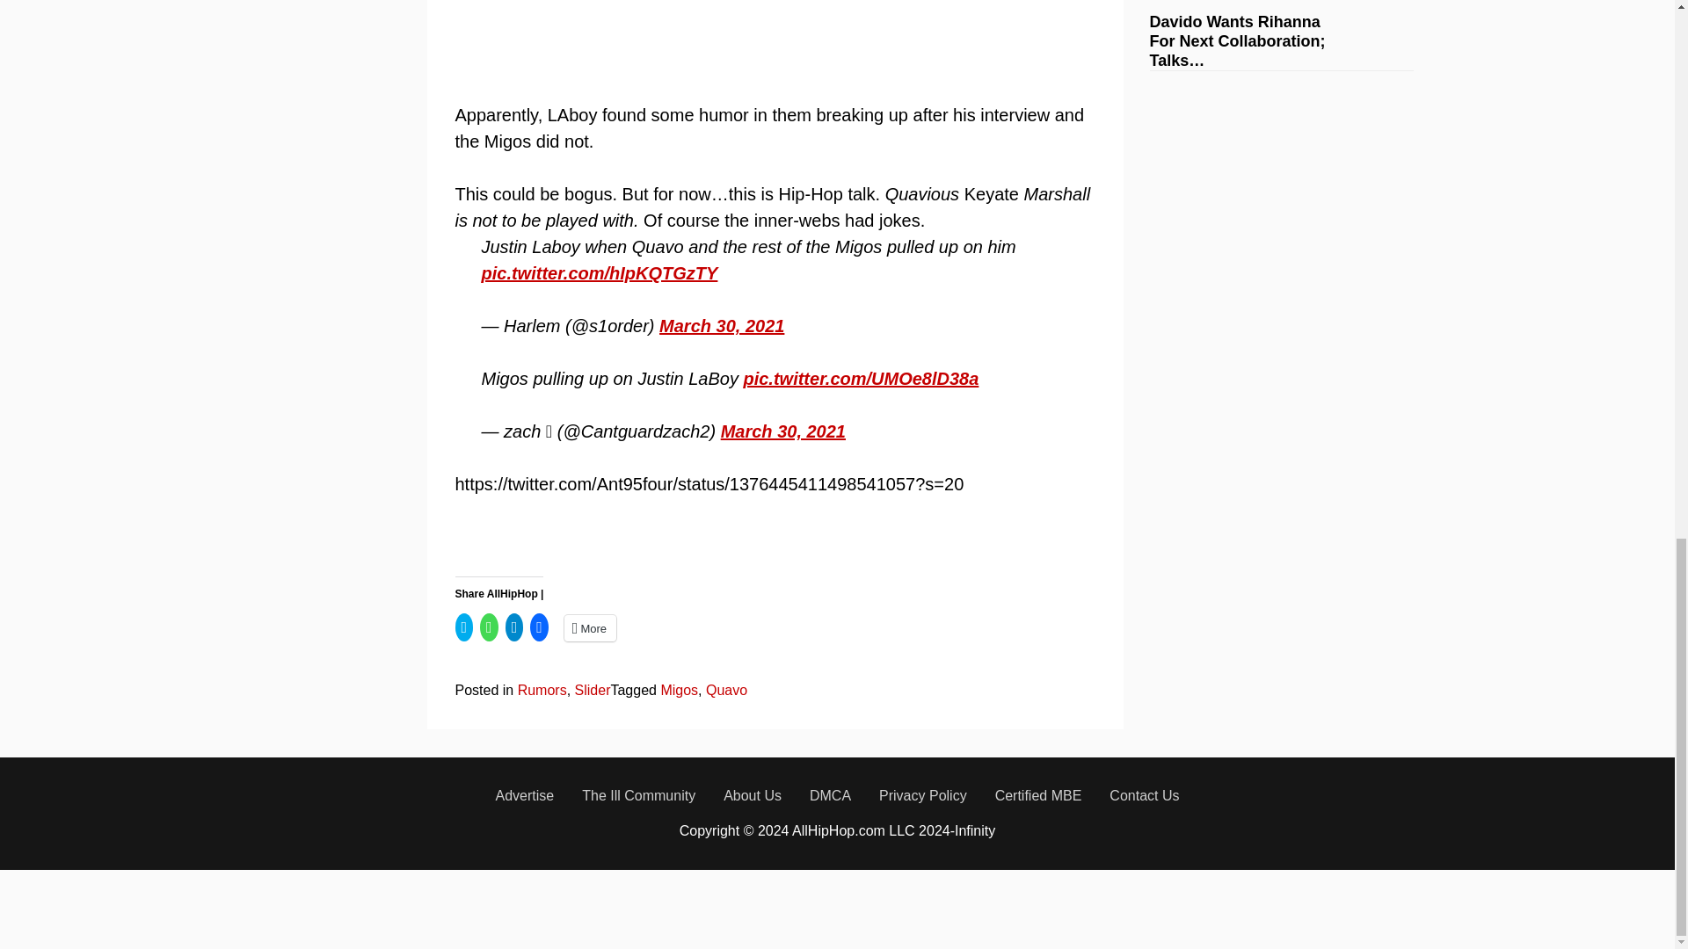 This screenshot has width=1688, height=949. Describe the element at coordinates (539, 627) in the screenshot. I see `Click to share on Facebook` at that location.